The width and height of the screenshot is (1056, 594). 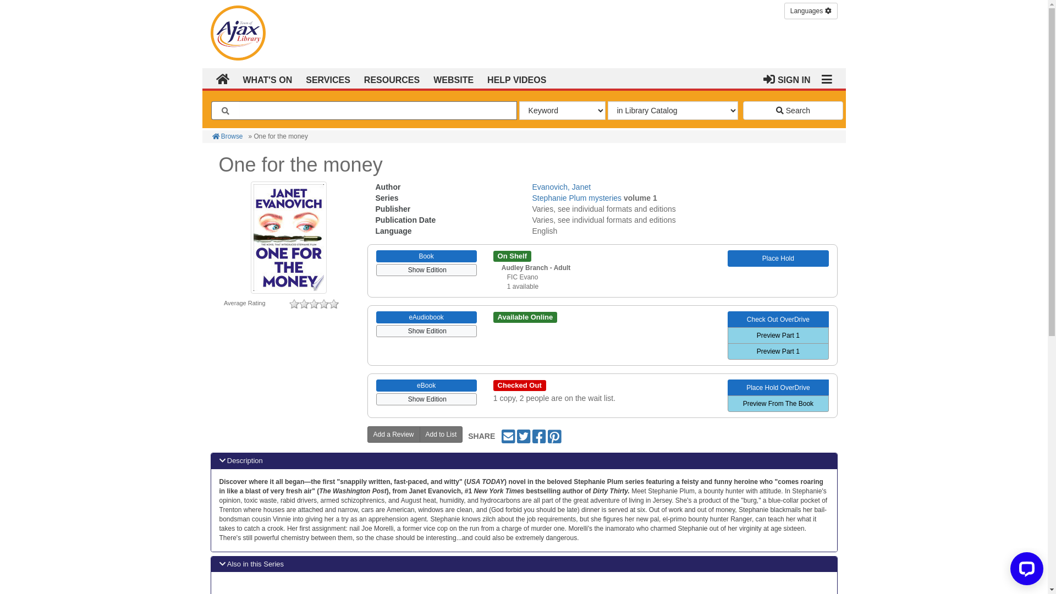 What do you see at coordinates (508, 436) in the screenshot?
I see `Share via email` at bounding box center [508, 436].